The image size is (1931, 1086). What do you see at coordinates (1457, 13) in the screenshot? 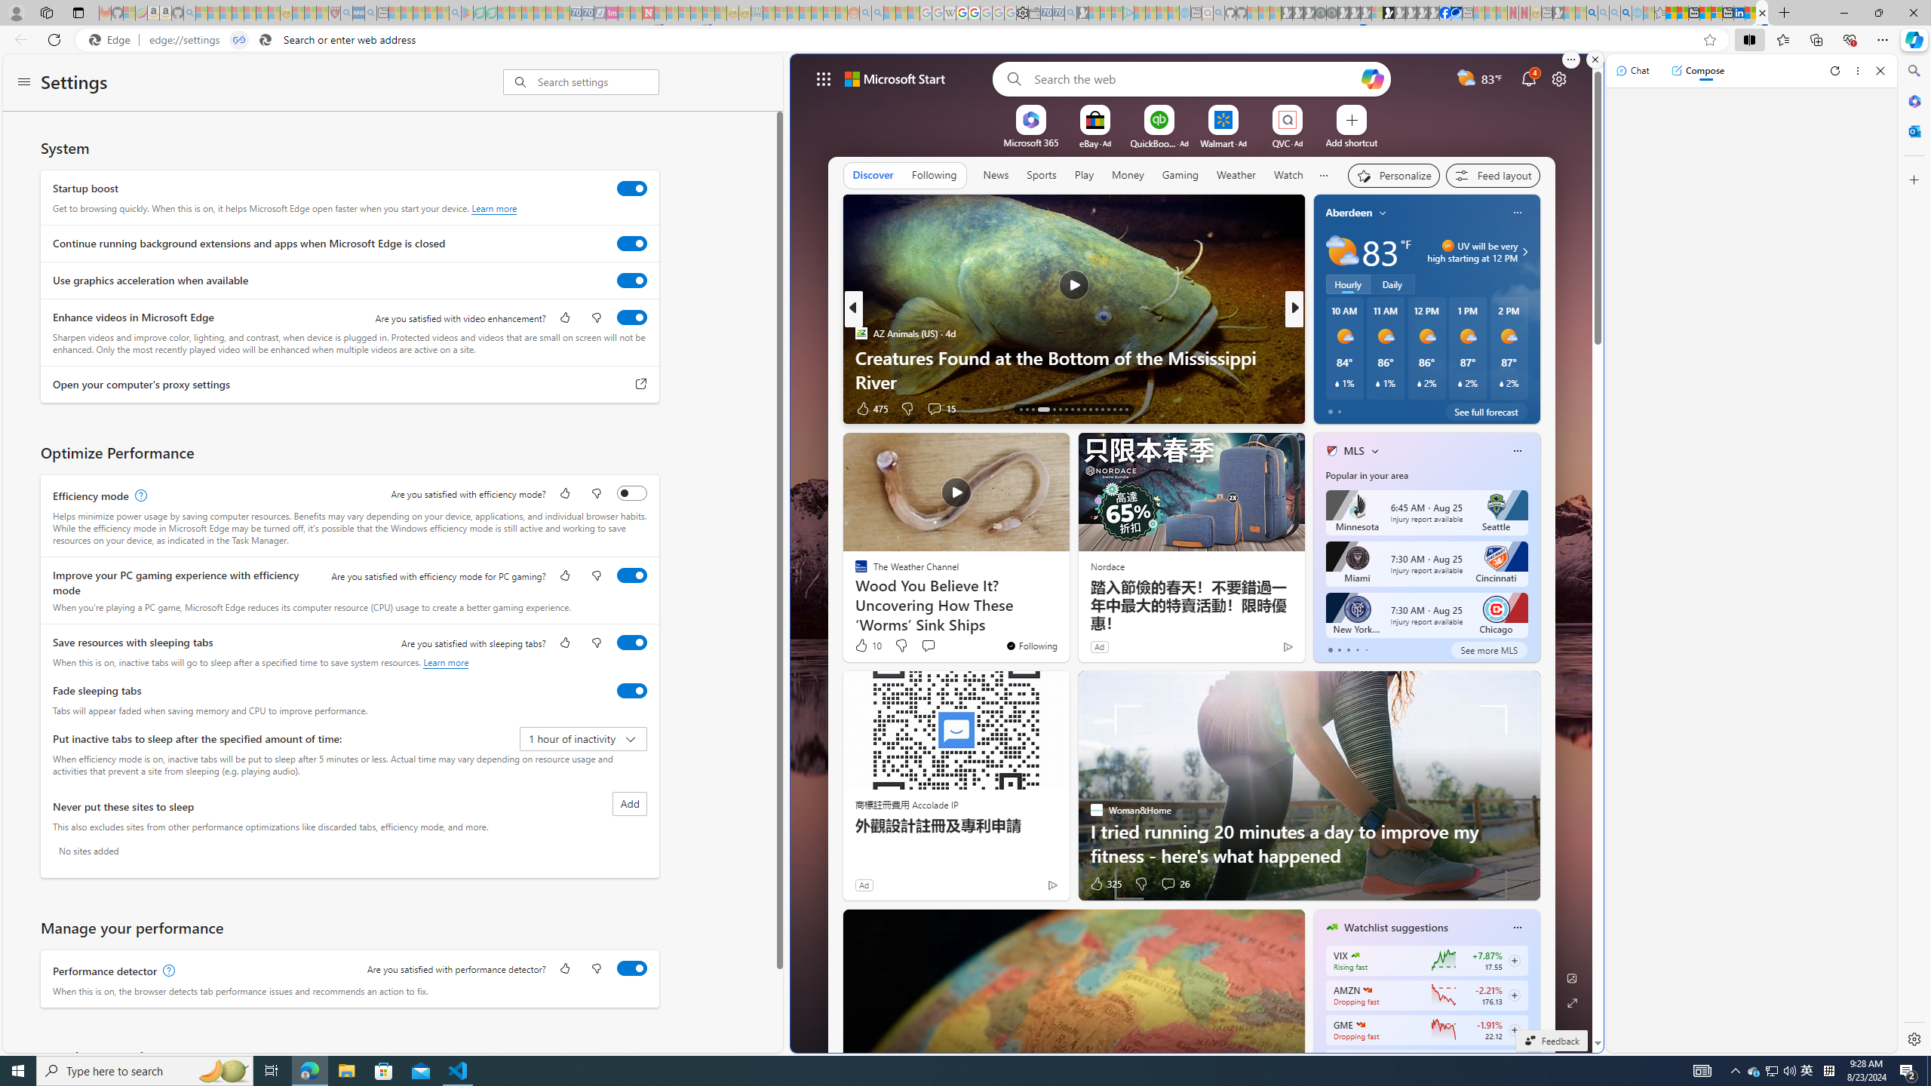
I see `AQI & Health | AirNow.gov` at bounding box center [1457, 13].